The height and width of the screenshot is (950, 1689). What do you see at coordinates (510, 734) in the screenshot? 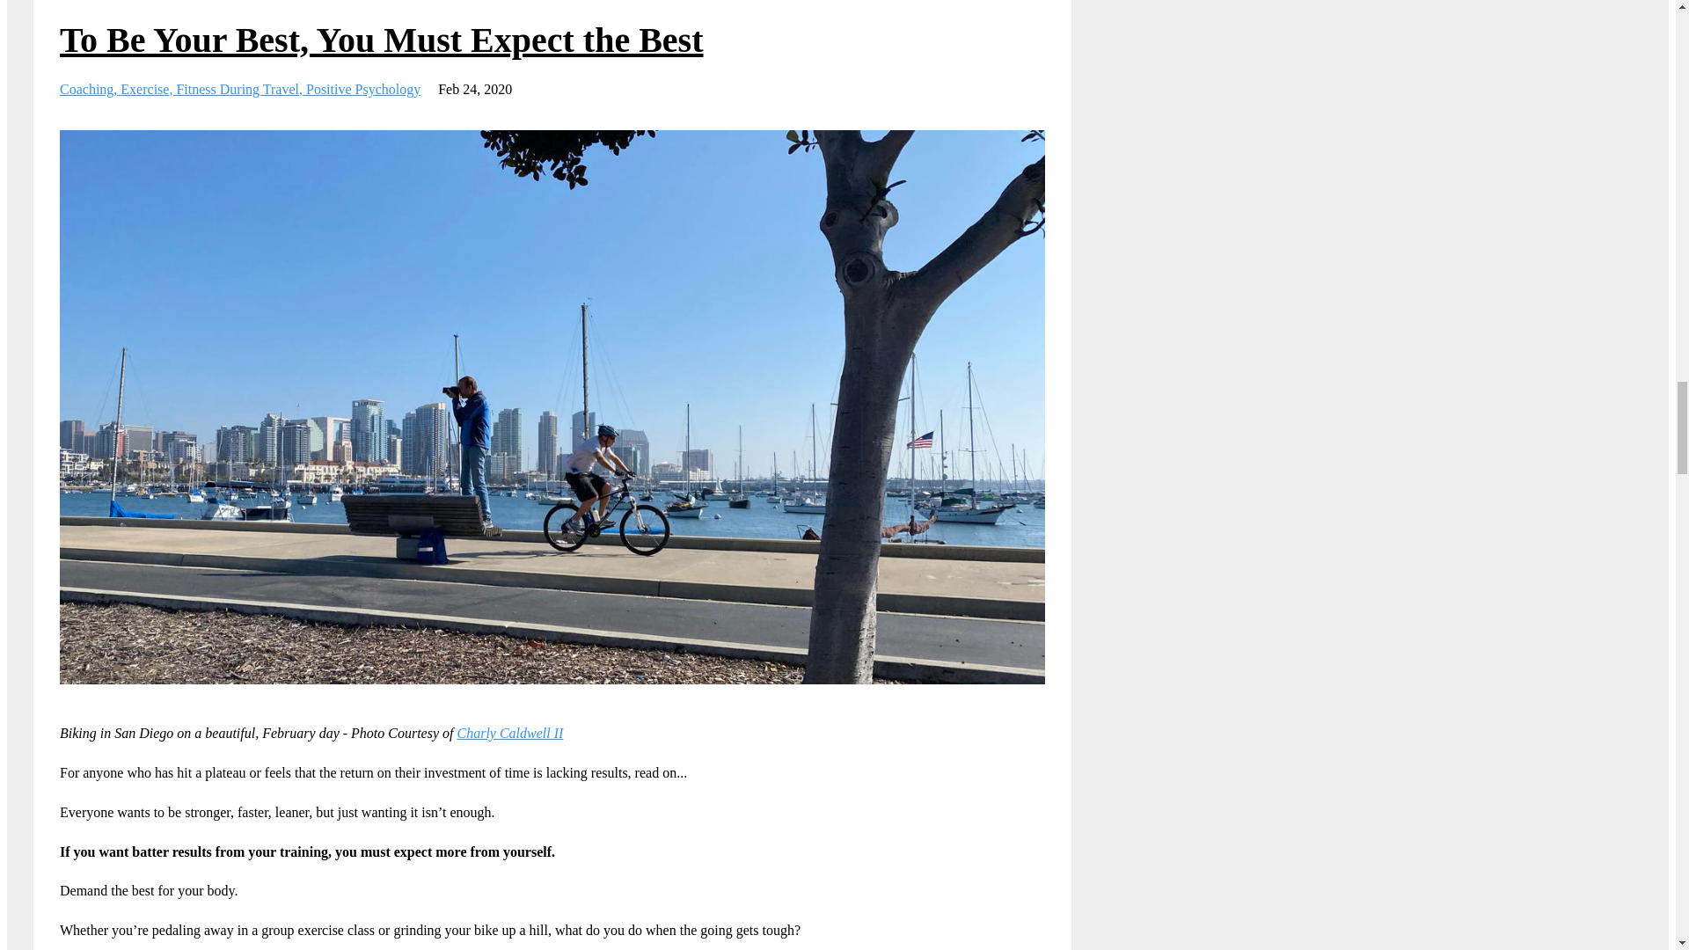
I see `Charly Caldwell II` at bounding box center [510, 734].